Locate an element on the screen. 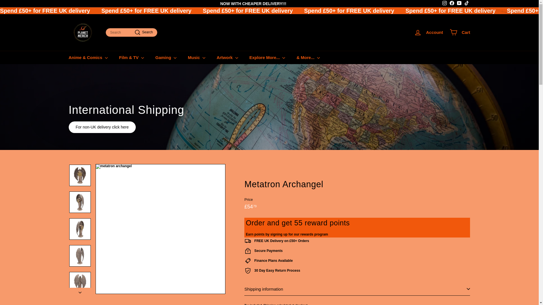  icon-chevron is located at coordinates (466, 3).